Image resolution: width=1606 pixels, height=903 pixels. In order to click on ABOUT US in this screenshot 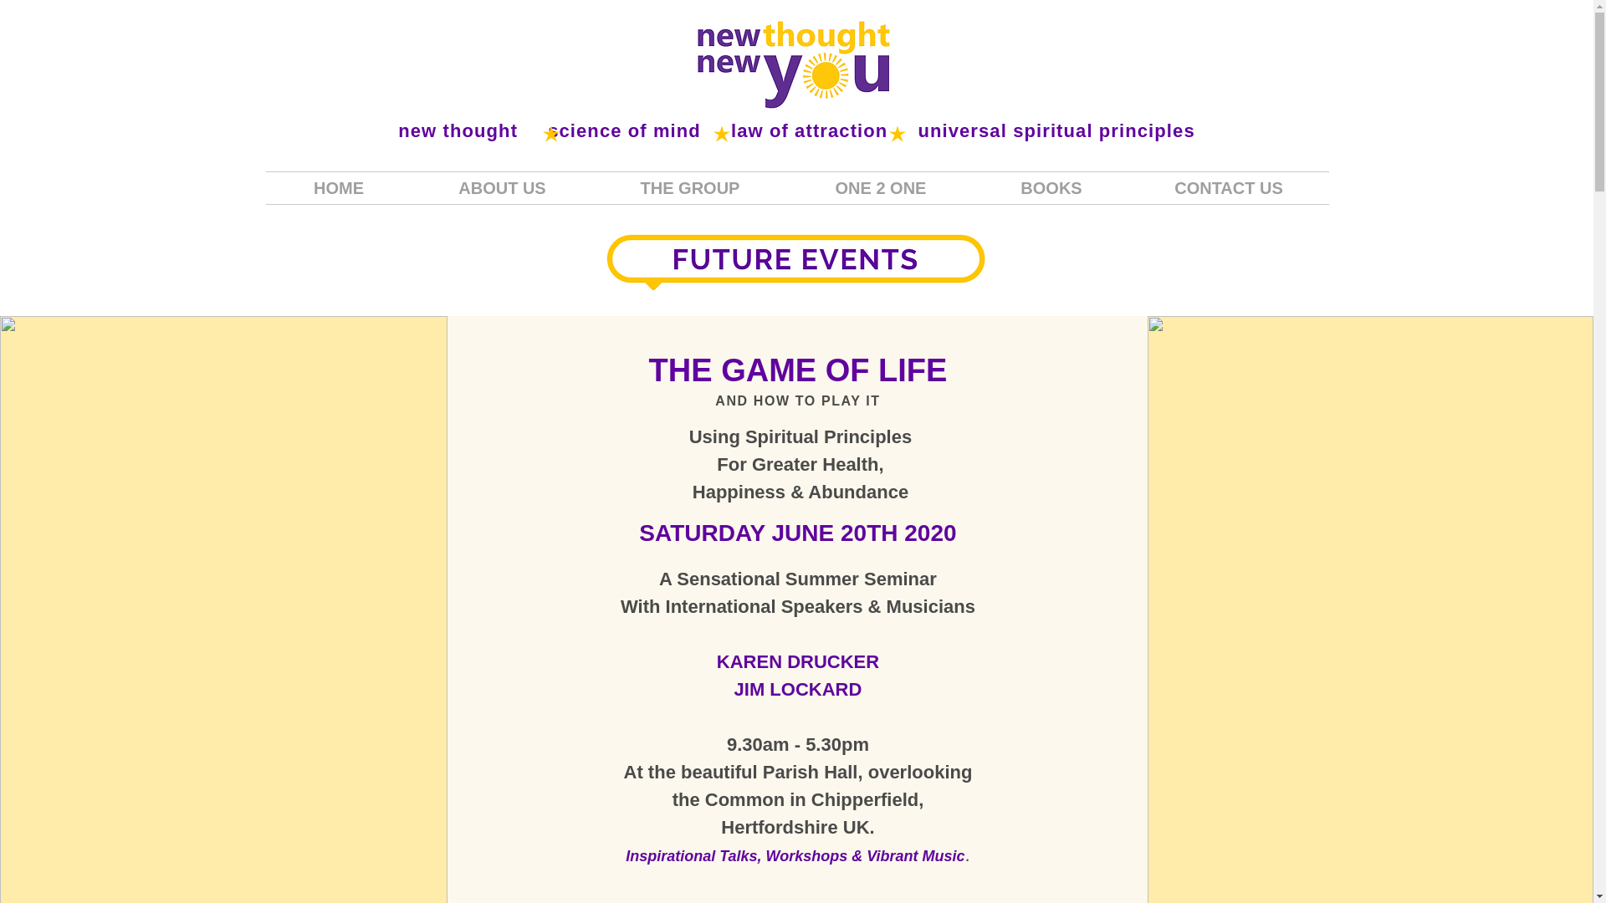, I will do `click(502, 188)`.